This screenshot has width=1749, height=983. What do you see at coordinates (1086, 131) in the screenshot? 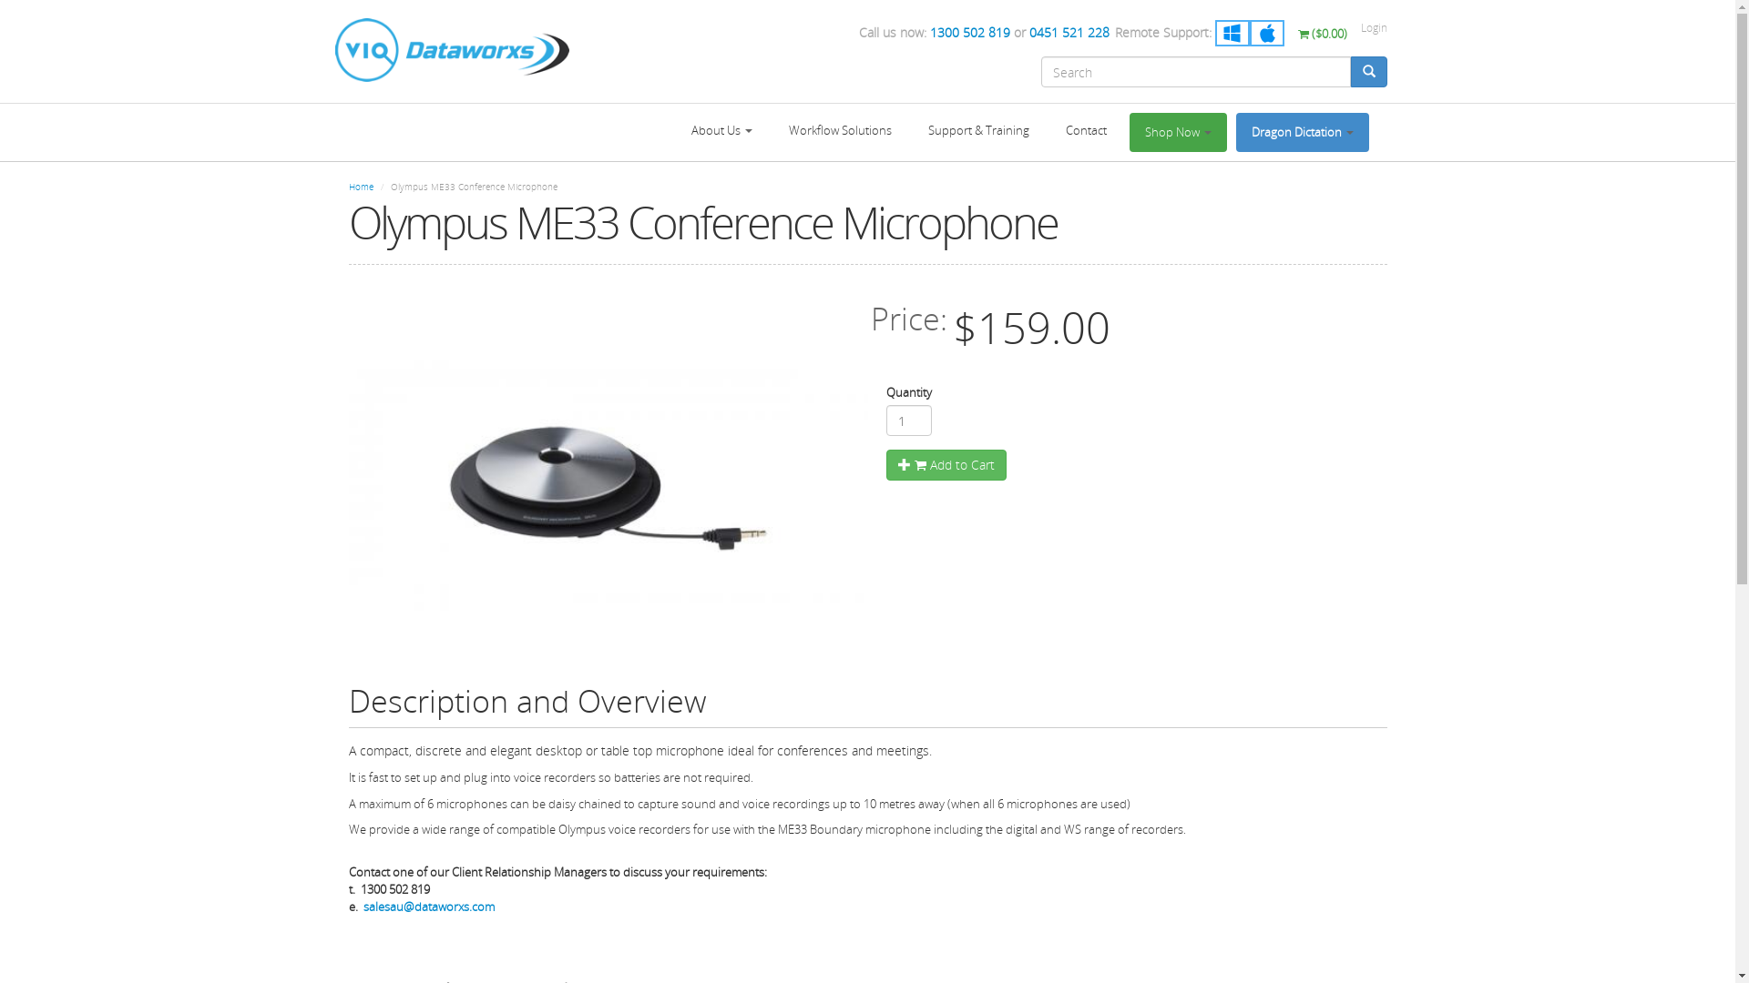
I see `Contact` at bounding box center [1086, 131].